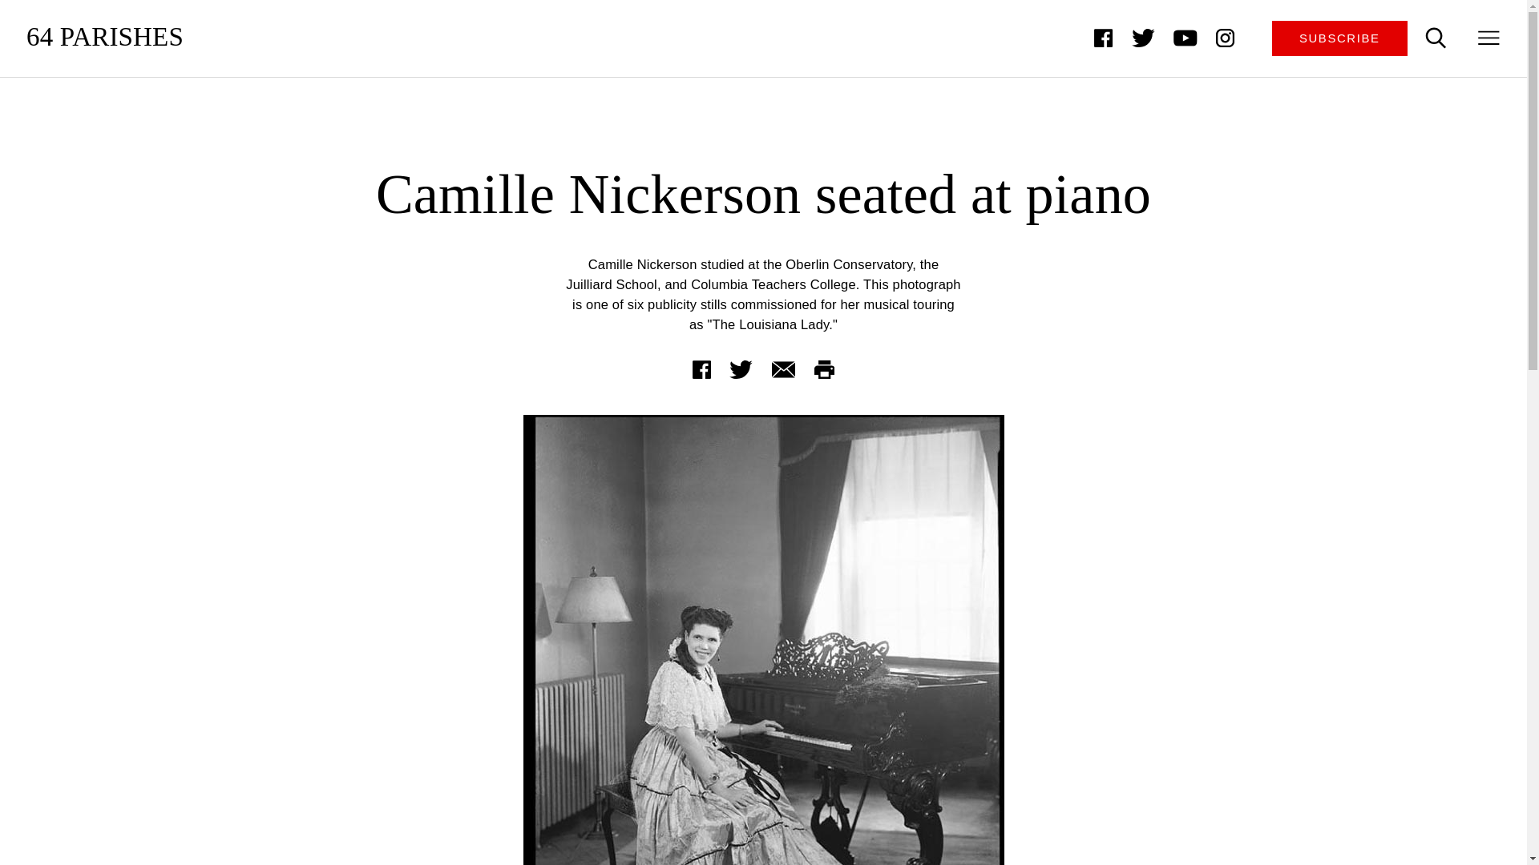 The width and height of the screenshot is (1539, 865). What do you see at coordinates (104, 38) in the screenshot?
I see `64 PARISHES` at bounding box center [104, 38].